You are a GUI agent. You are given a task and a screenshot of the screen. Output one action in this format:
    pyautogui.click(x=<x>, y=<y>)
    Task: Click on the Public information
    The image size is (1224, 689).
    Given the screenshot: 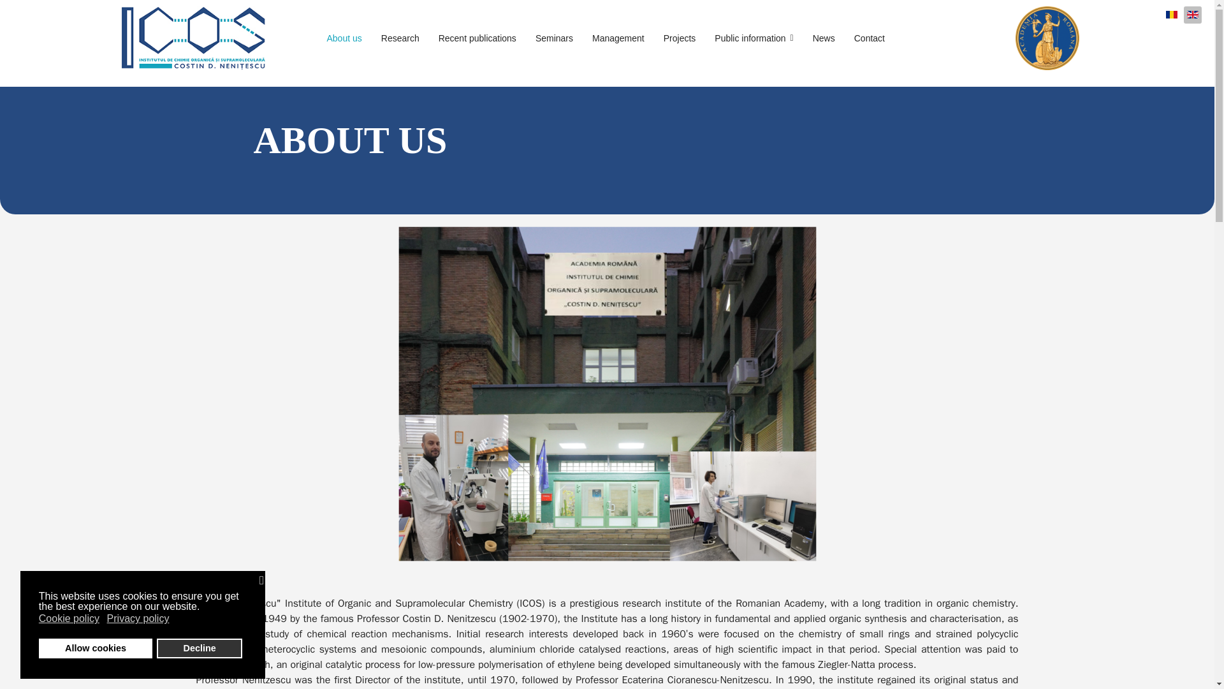 What is the action you would take?
    pyautogui.click(x=754, y=38)
    